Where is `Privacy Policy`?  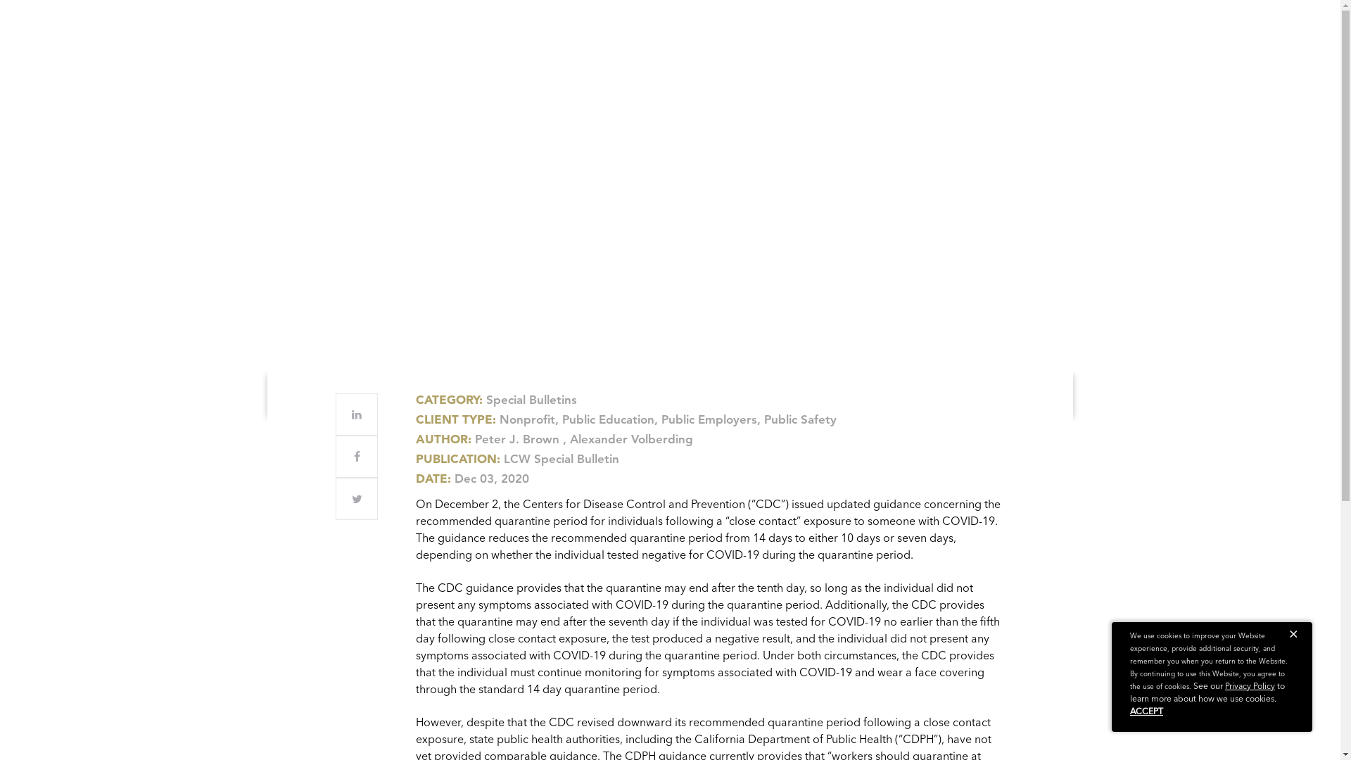 Privacy Policy is located at coordinates (1250, 685).